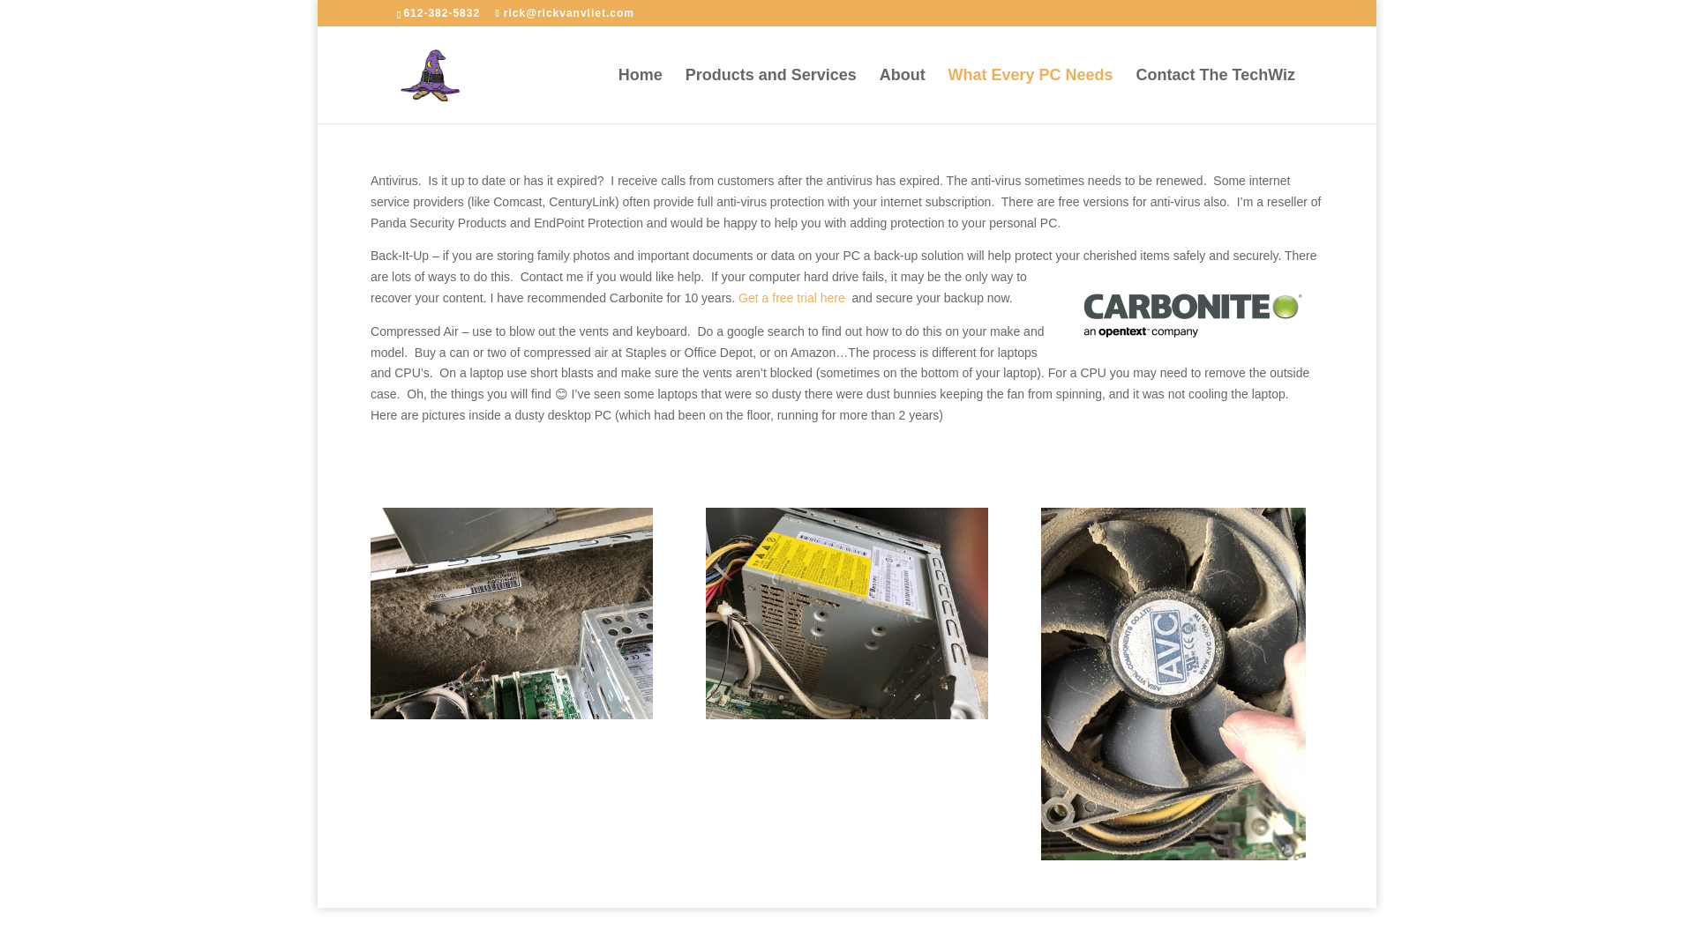 This screenshot has width=1694, height=952. I want to click on Get a free trial here, so click(792, 298).